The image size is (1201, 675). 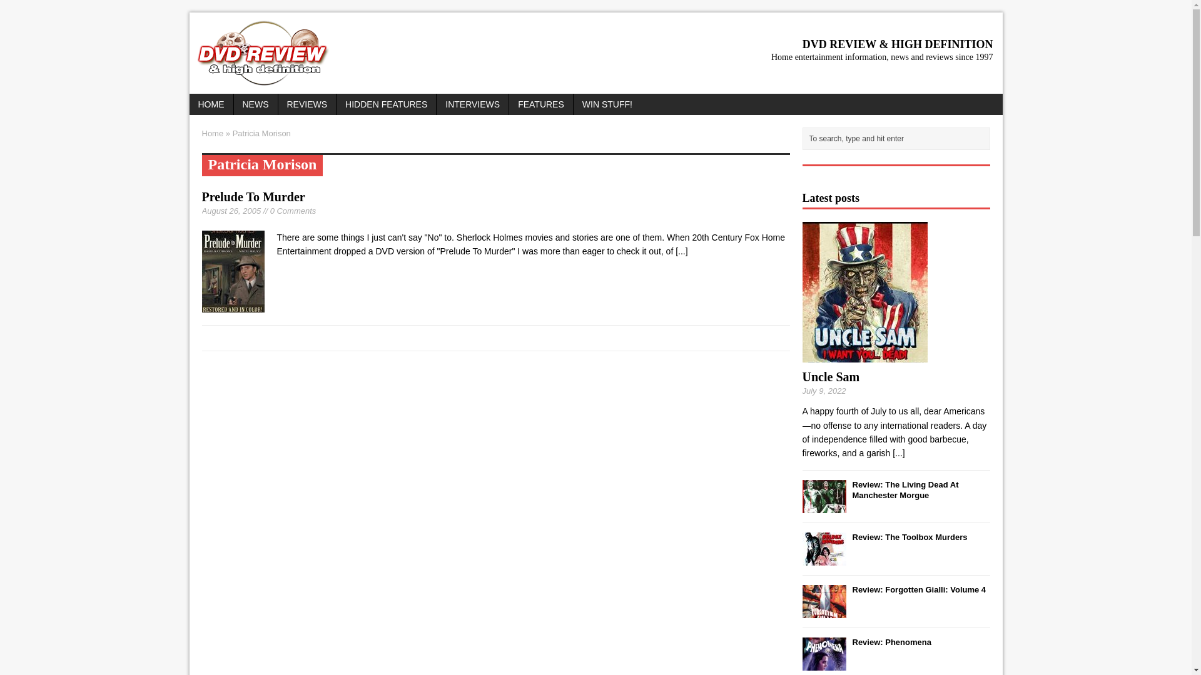 What do you see at coordinates (909, 537) in the screenshot?
I see `The Toolbox Murders` at bounding box center [909, 537].